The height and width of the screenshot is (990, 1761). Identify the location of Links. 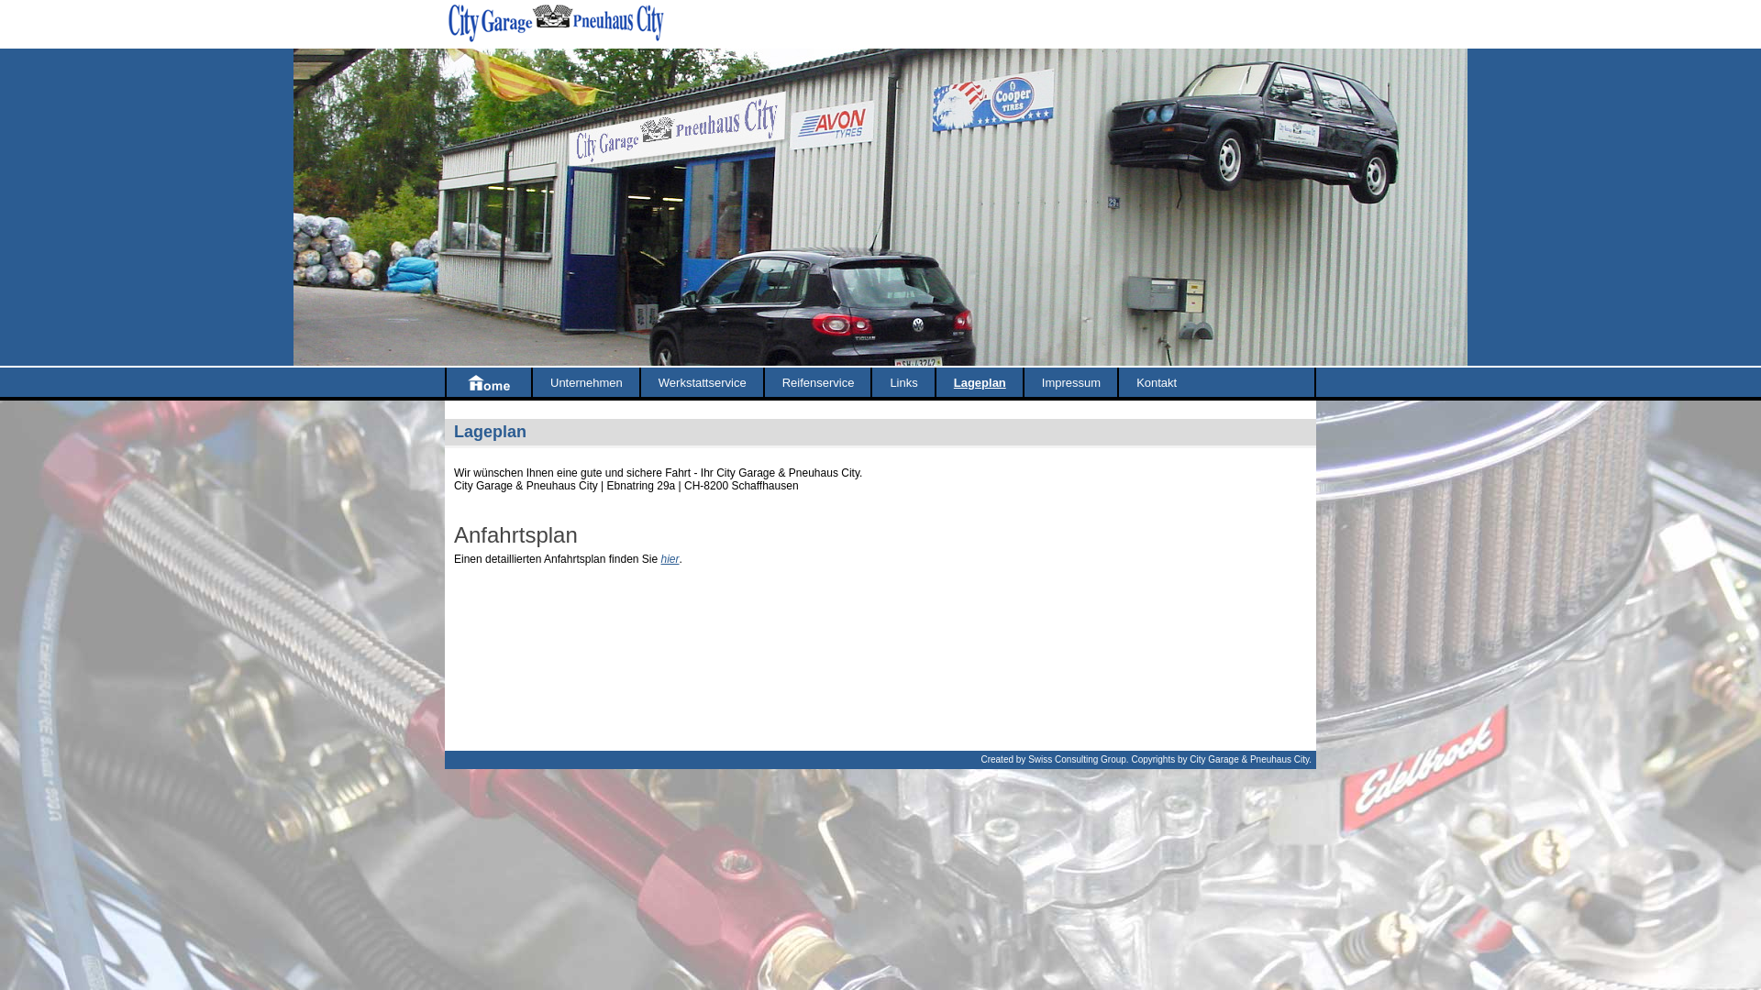
(903, 383).